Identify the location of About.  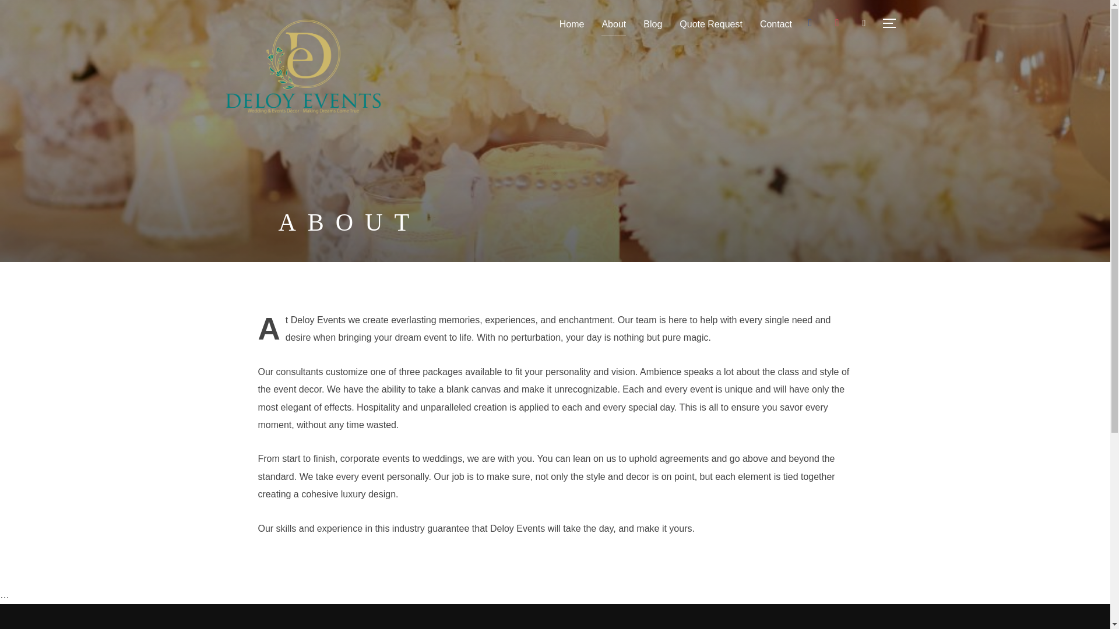
(613, 24).